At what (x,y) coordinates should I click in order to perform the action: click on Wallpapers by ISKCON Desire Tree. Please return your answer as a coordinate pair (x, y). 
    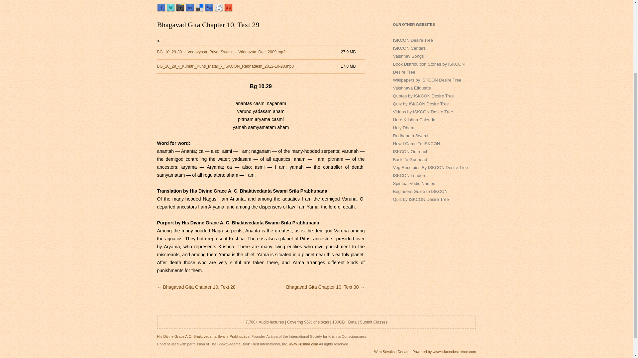
    Looking at the image, I should click on (427, 80).